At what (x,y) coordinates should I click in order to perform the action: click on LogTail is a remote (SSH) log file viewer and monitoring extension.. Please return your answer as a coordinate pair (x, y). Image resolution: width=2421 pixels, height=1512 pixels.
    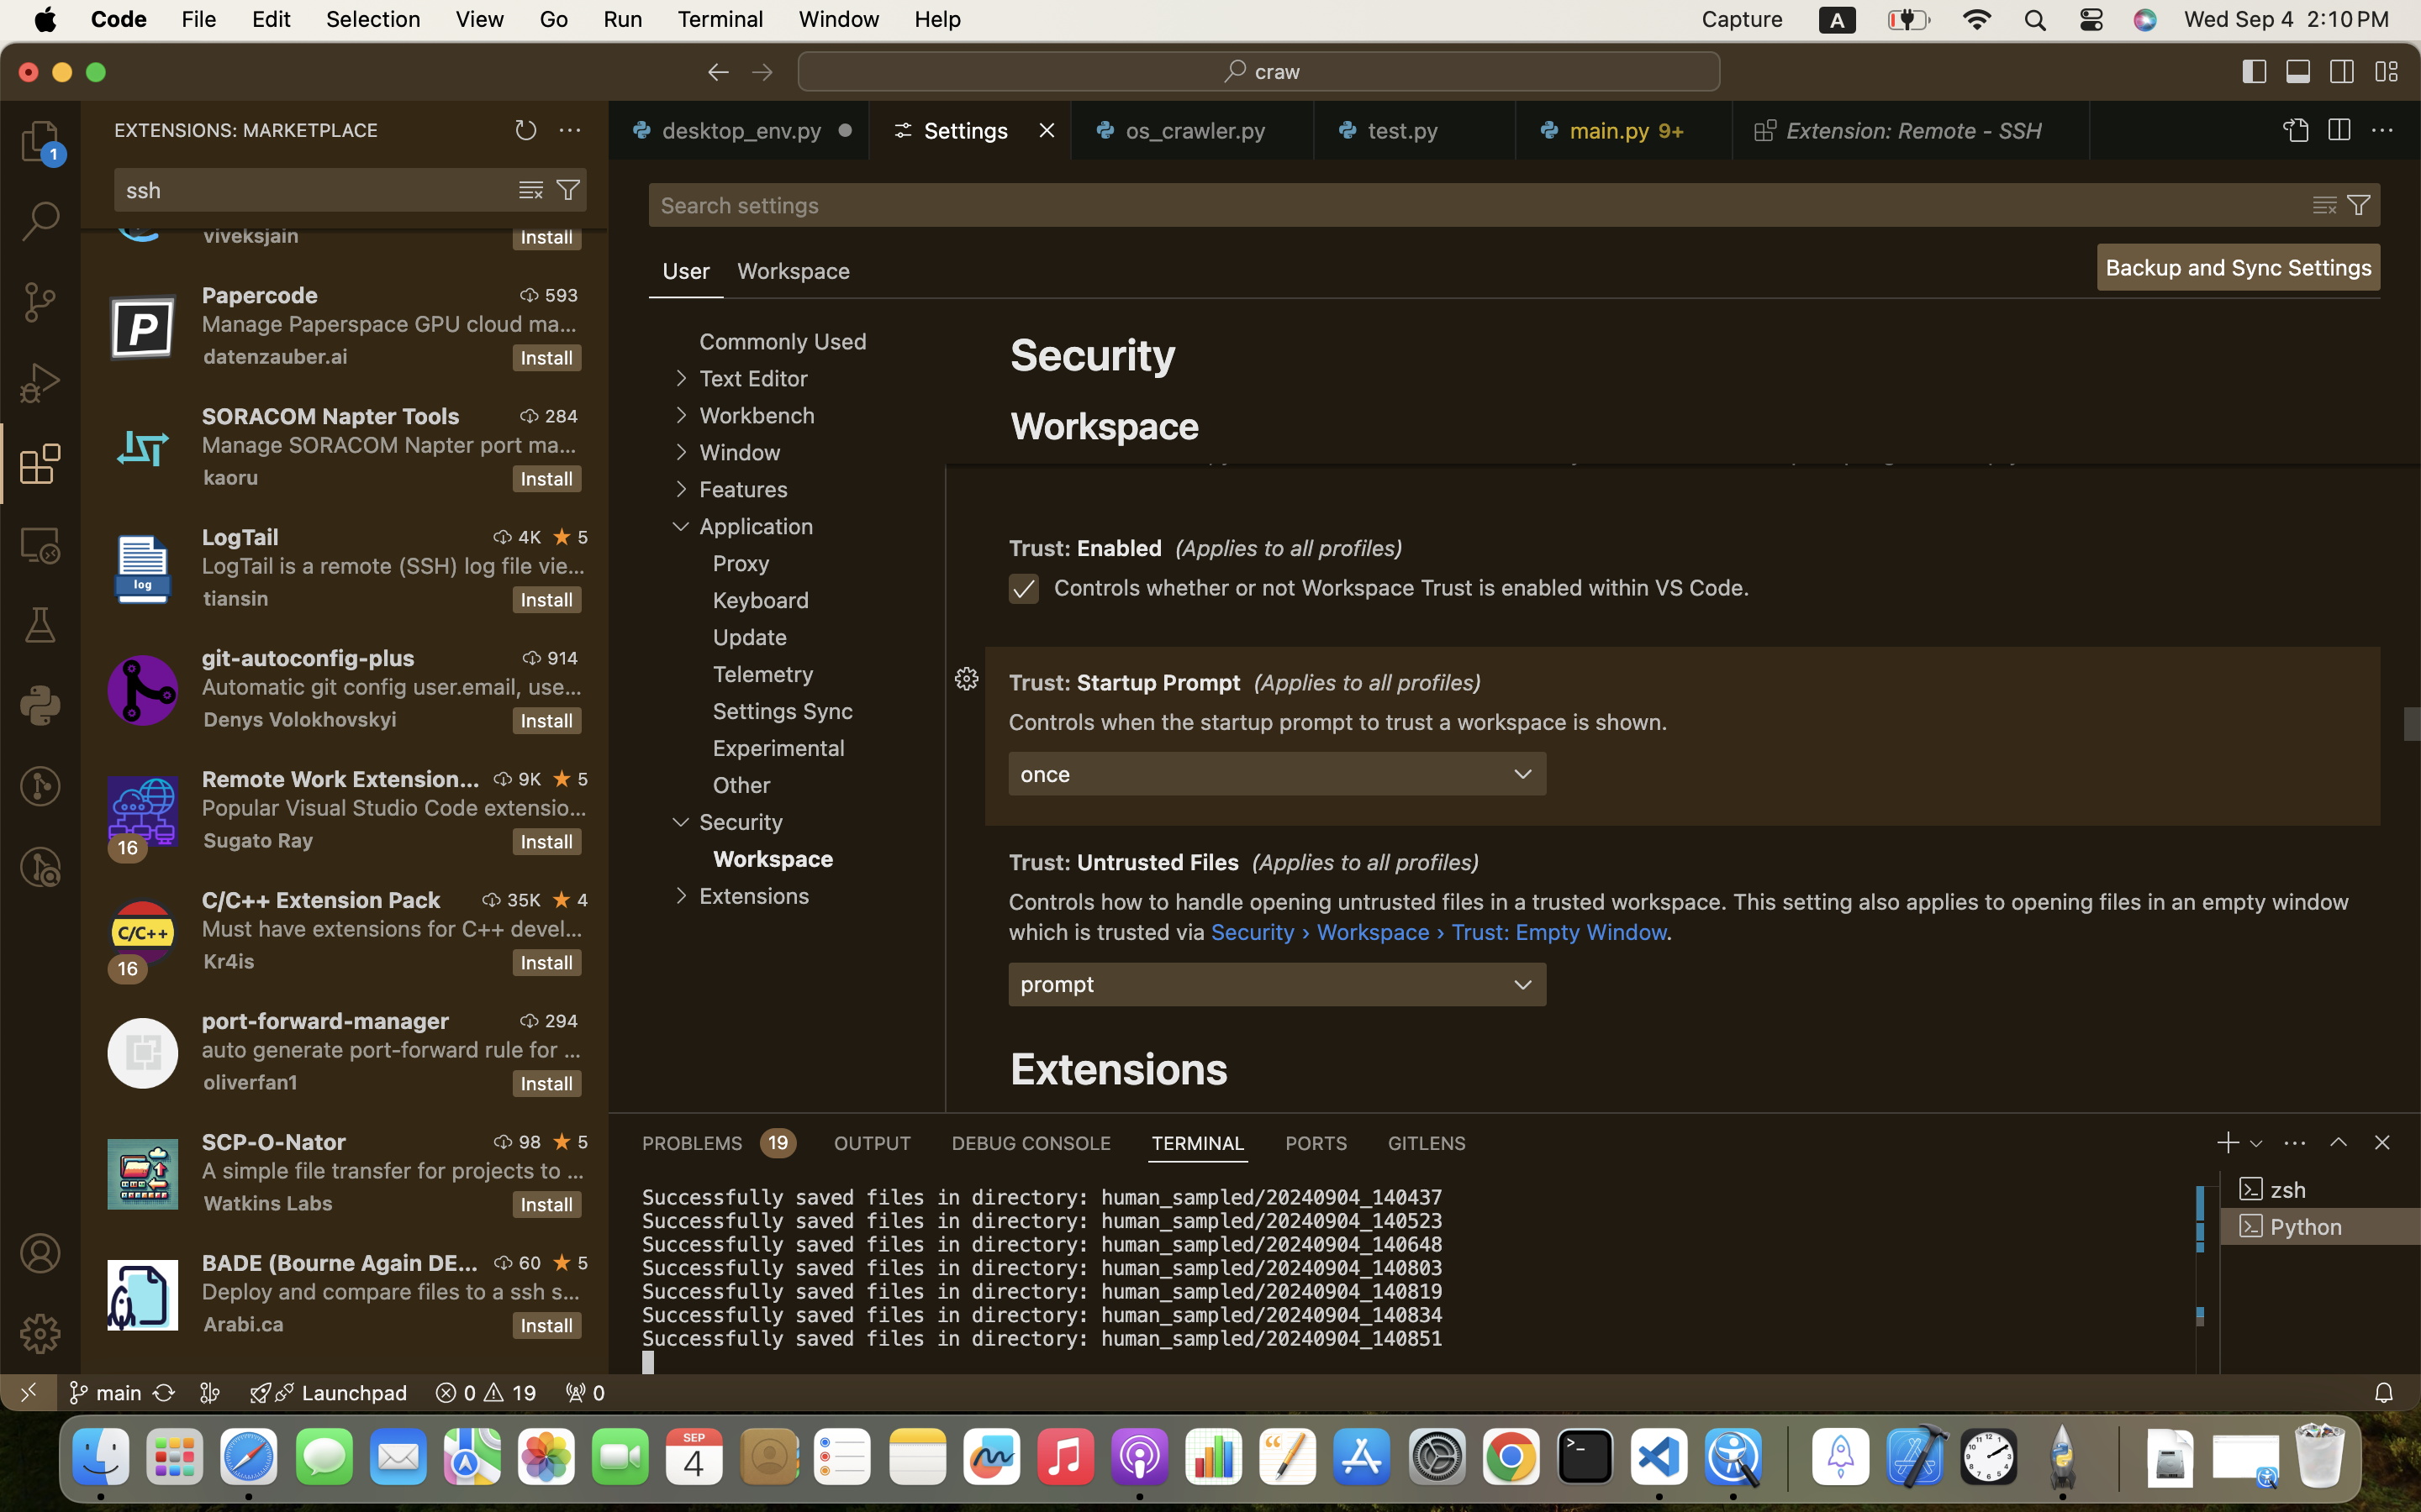
    Looking at the image, I should click on (394, 565).